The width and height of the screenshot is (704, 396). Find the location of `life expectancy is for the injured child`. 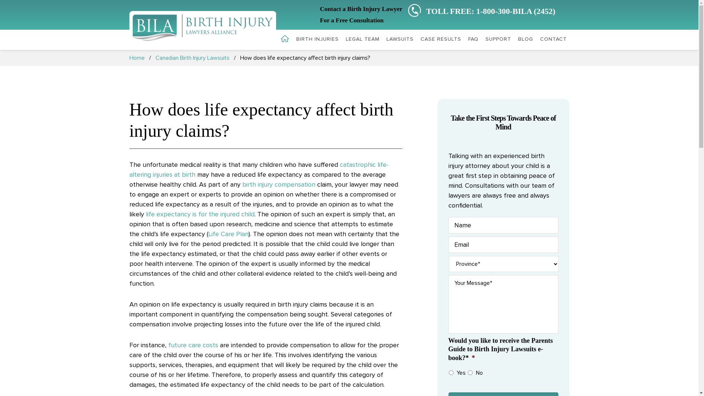

life expectancy is for the injured child is located at coordinates (200, 214).